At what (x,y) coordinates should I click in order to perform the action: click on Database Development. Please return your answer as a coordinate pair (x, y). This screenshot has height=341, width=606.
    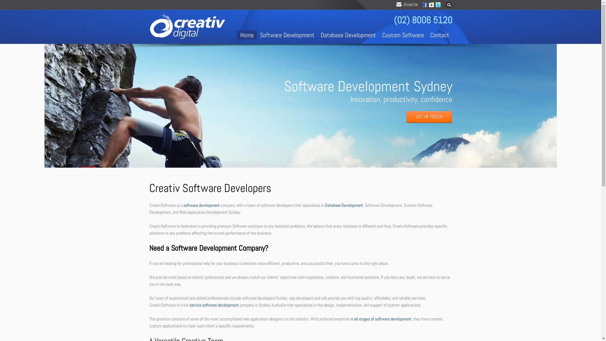
    Looking at the image, I should click on (348, 35).